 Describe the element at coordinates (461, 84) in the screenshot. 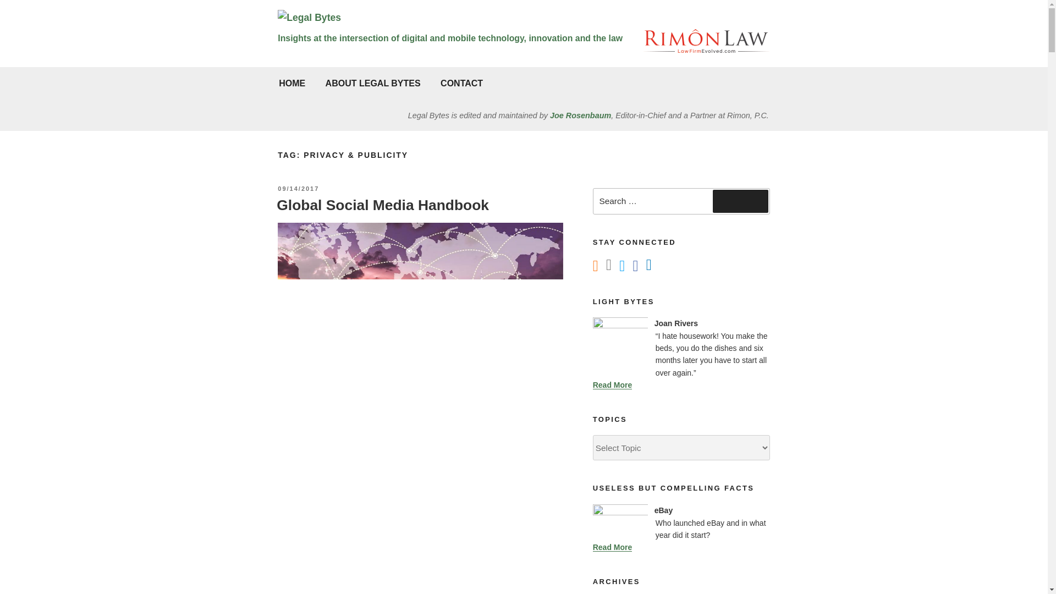

I see `CONTACT` at that location.